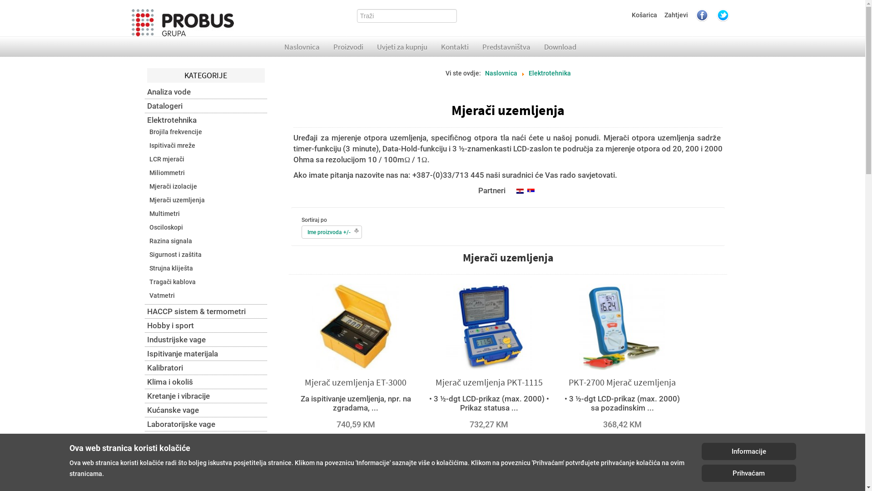 This screenshot has height=491, width=872. Describe the element at coordinates (206, 92) in the screenshot. I see `Analiza vode` at that location.